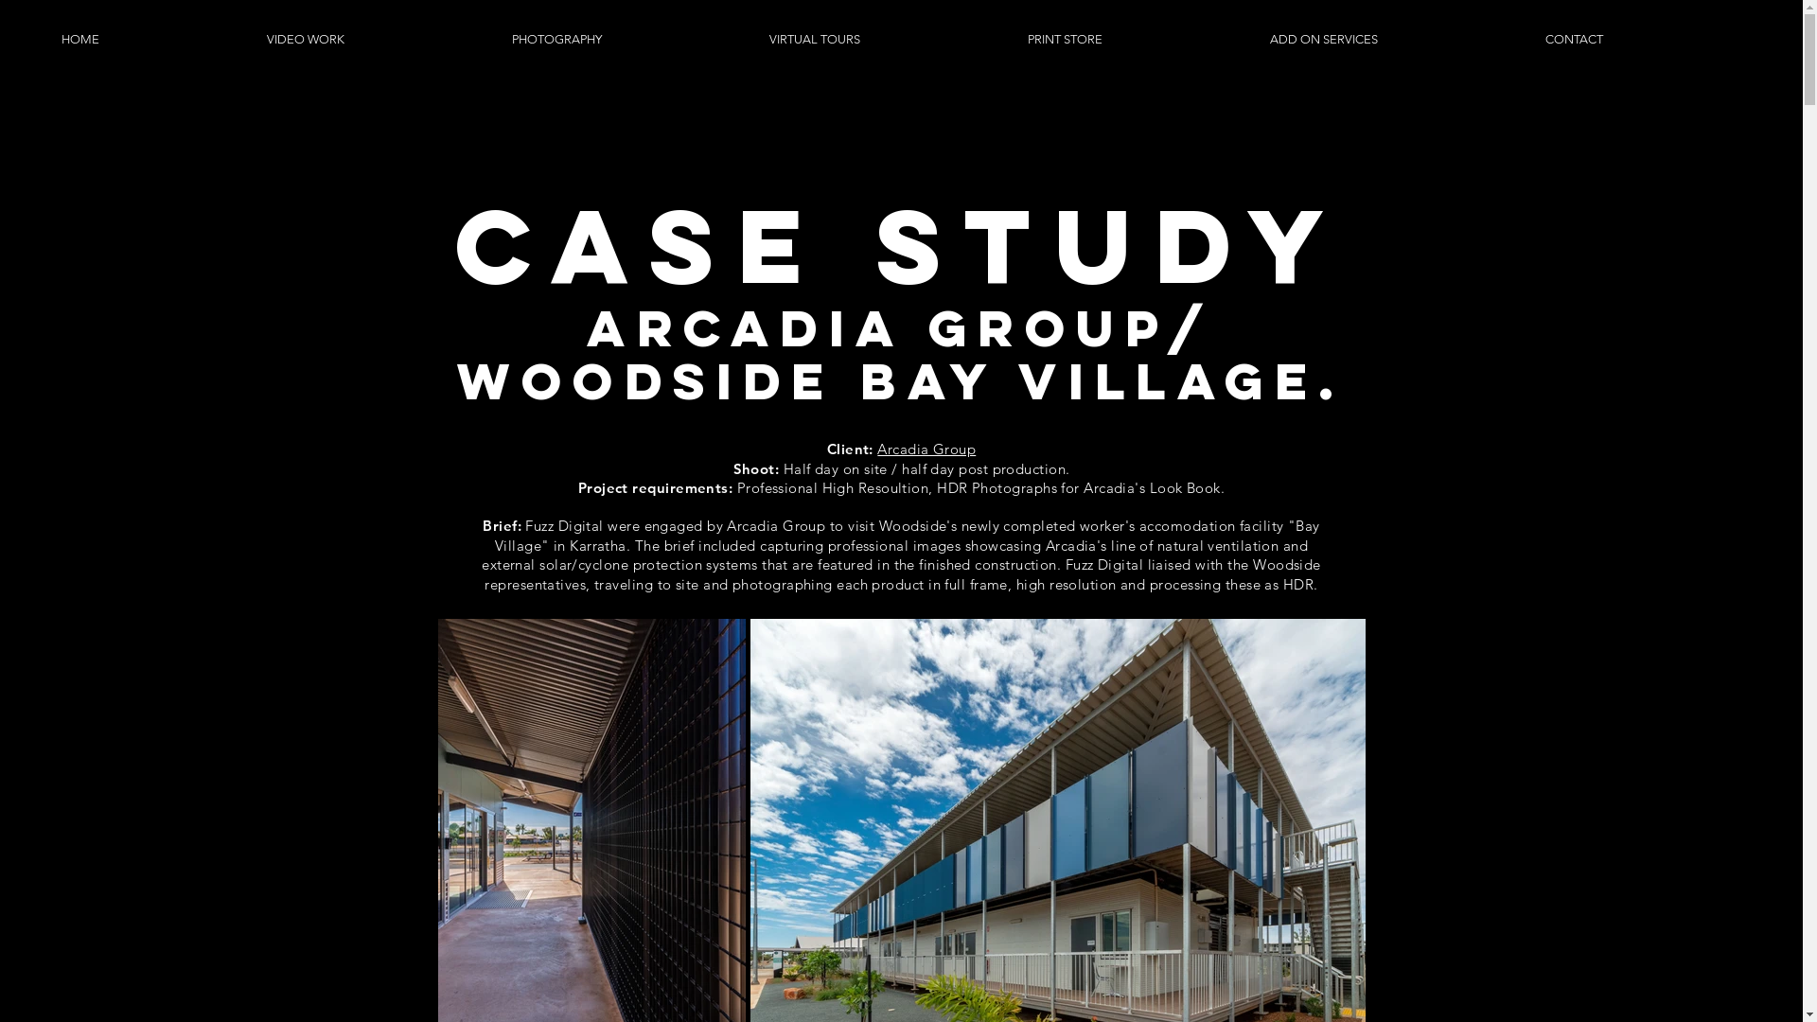  What do you see at coordinates (375, 40) in the screenshot?
I see `VIDEO WORK` at bounding box center [375, 40].